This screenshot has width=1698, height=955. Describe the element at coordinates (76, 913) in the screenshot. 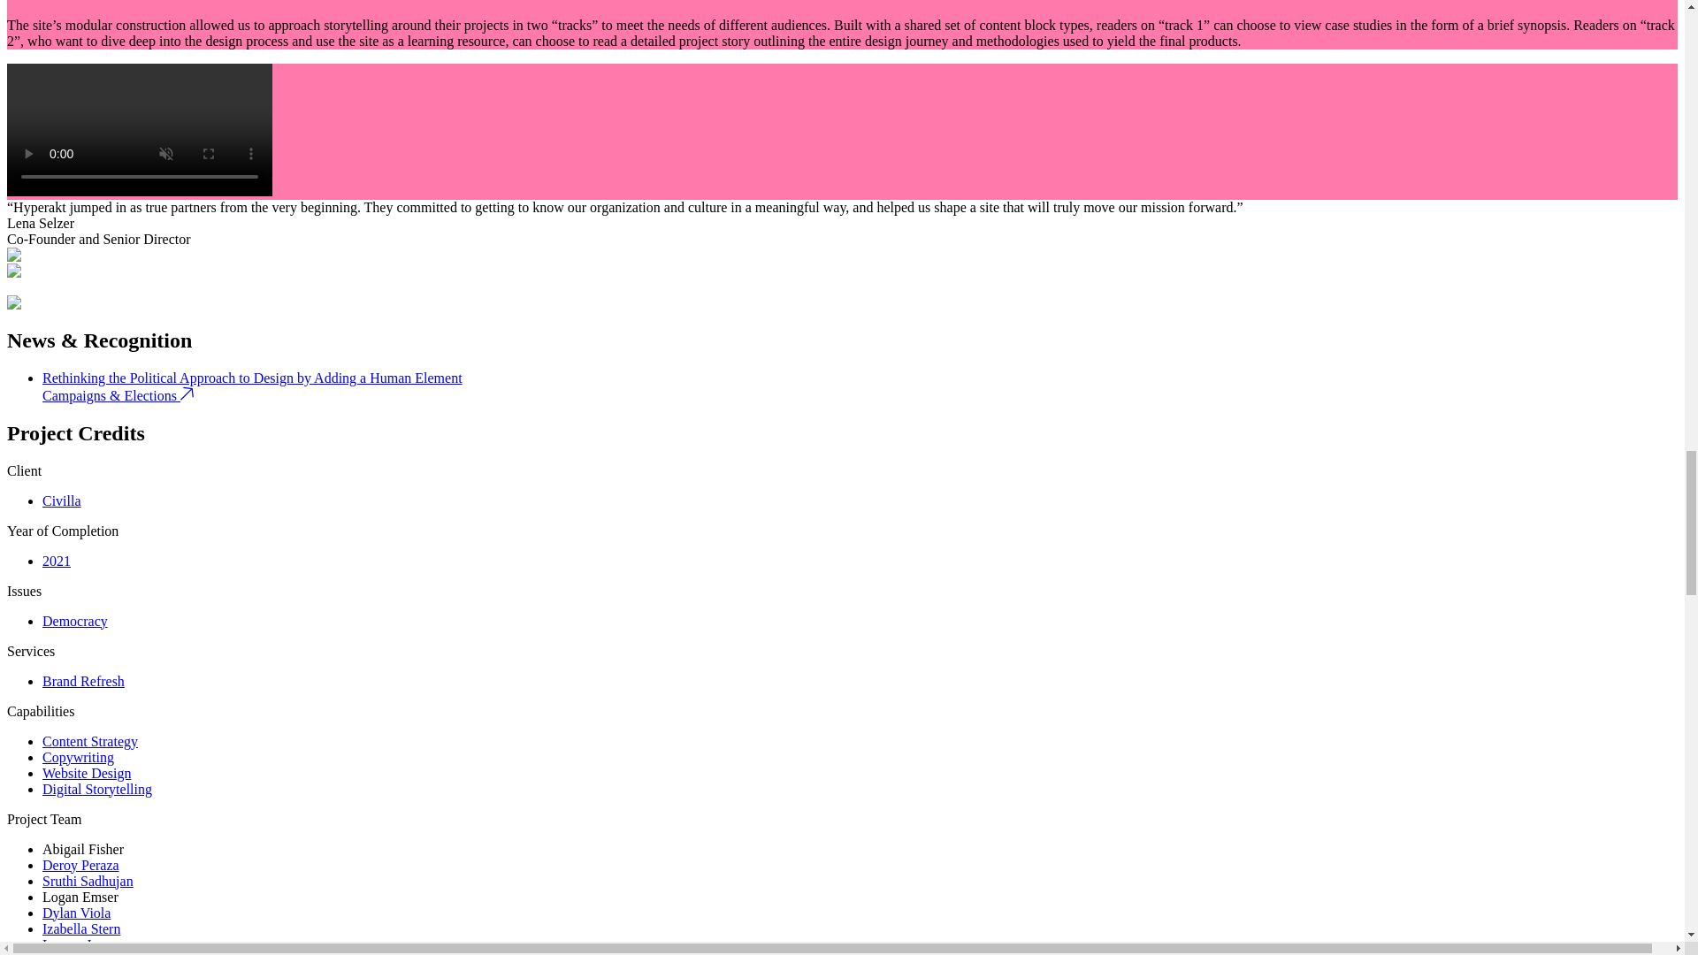

I see `Dylan Viola` at that location.